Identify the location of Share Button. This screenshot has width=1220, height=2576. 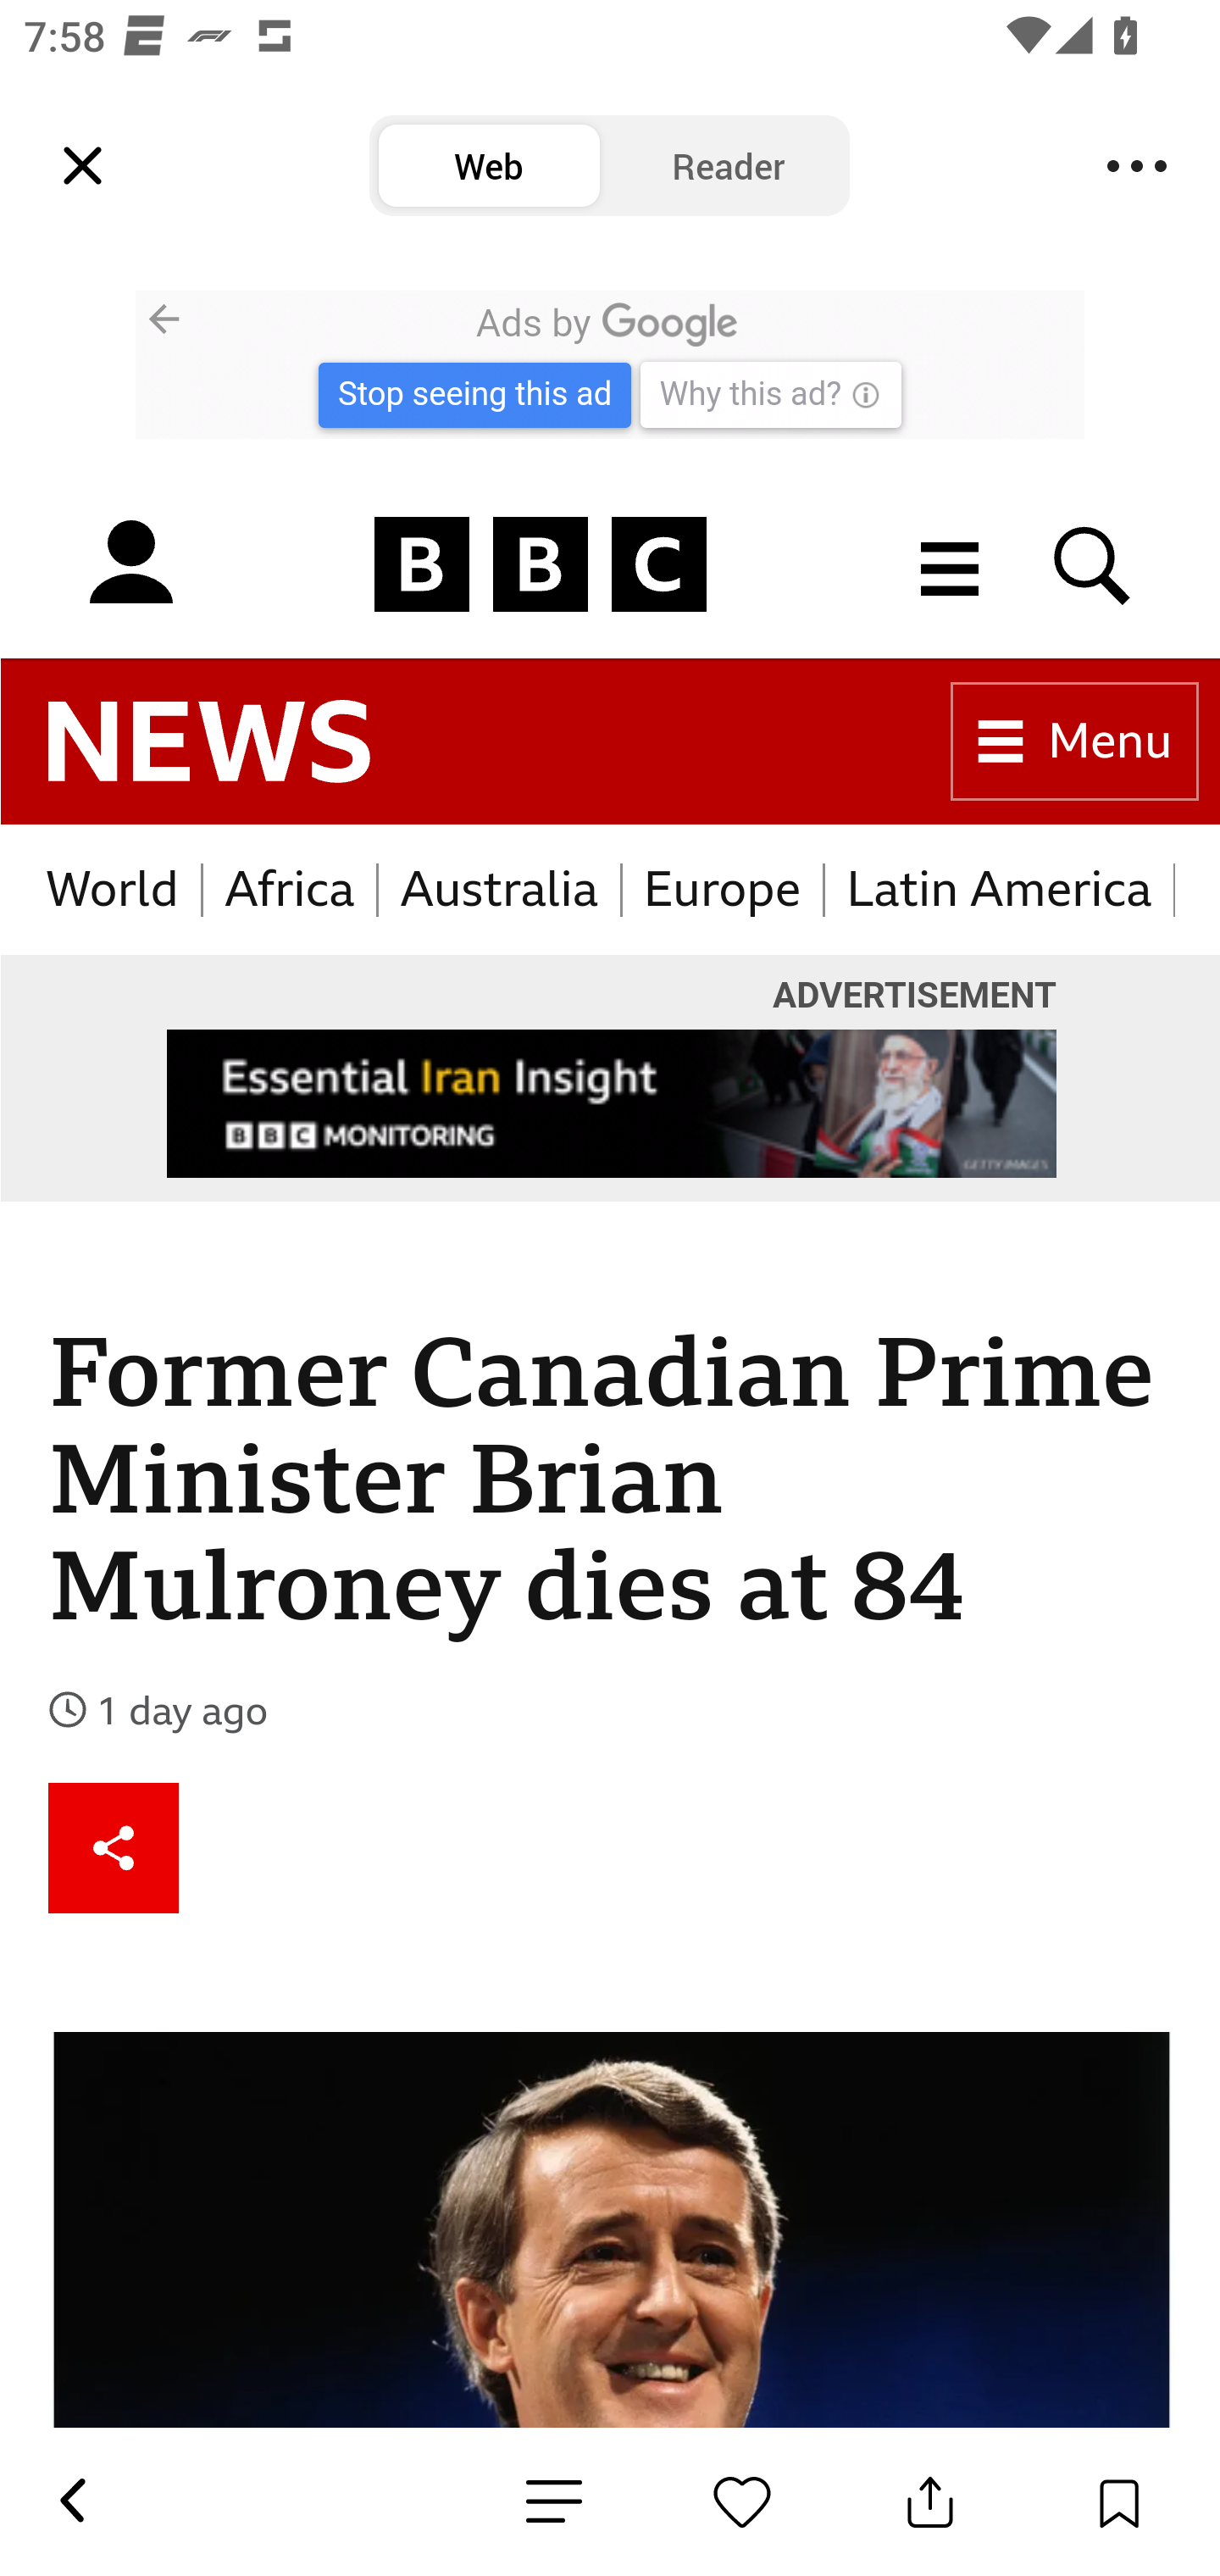
(930, 2501).